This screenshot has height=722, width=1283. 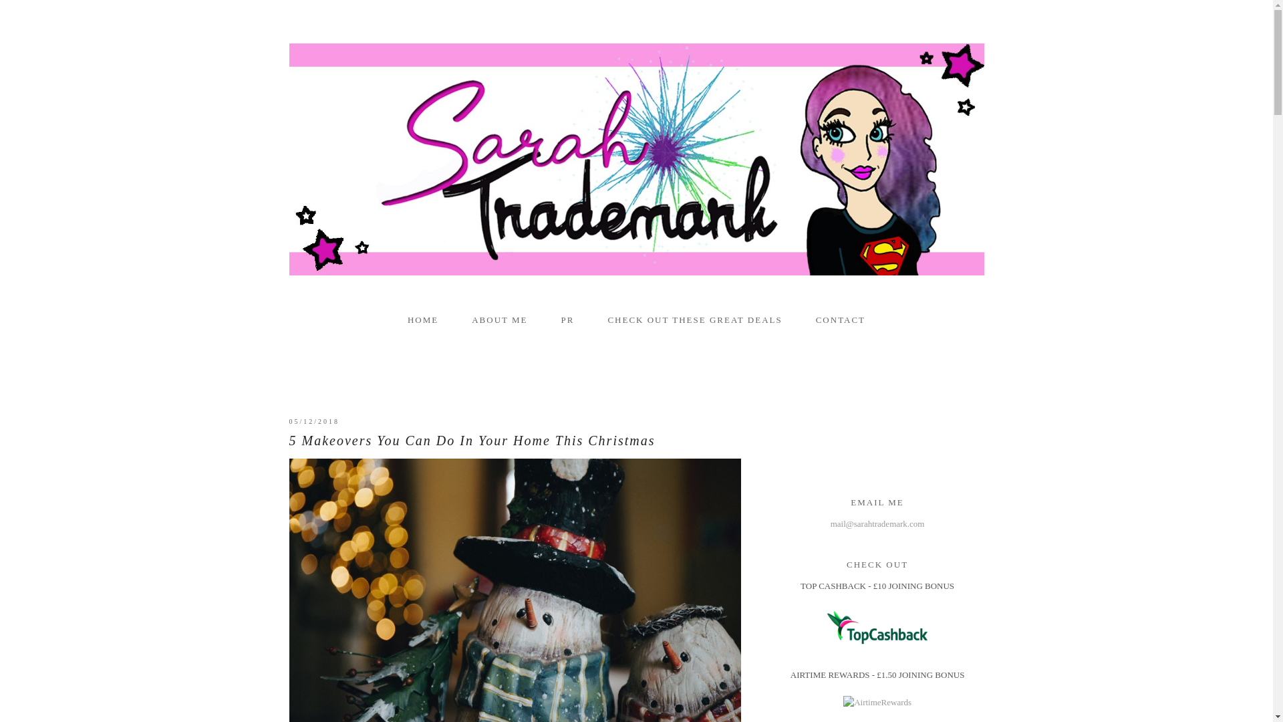 I want to click on CONTACT, so click(x=841, y=320).